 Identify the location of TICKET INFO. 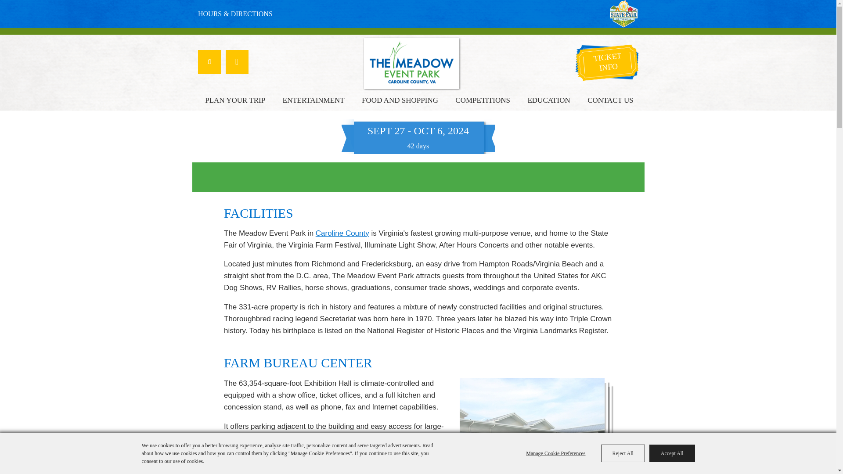
(608, 64).